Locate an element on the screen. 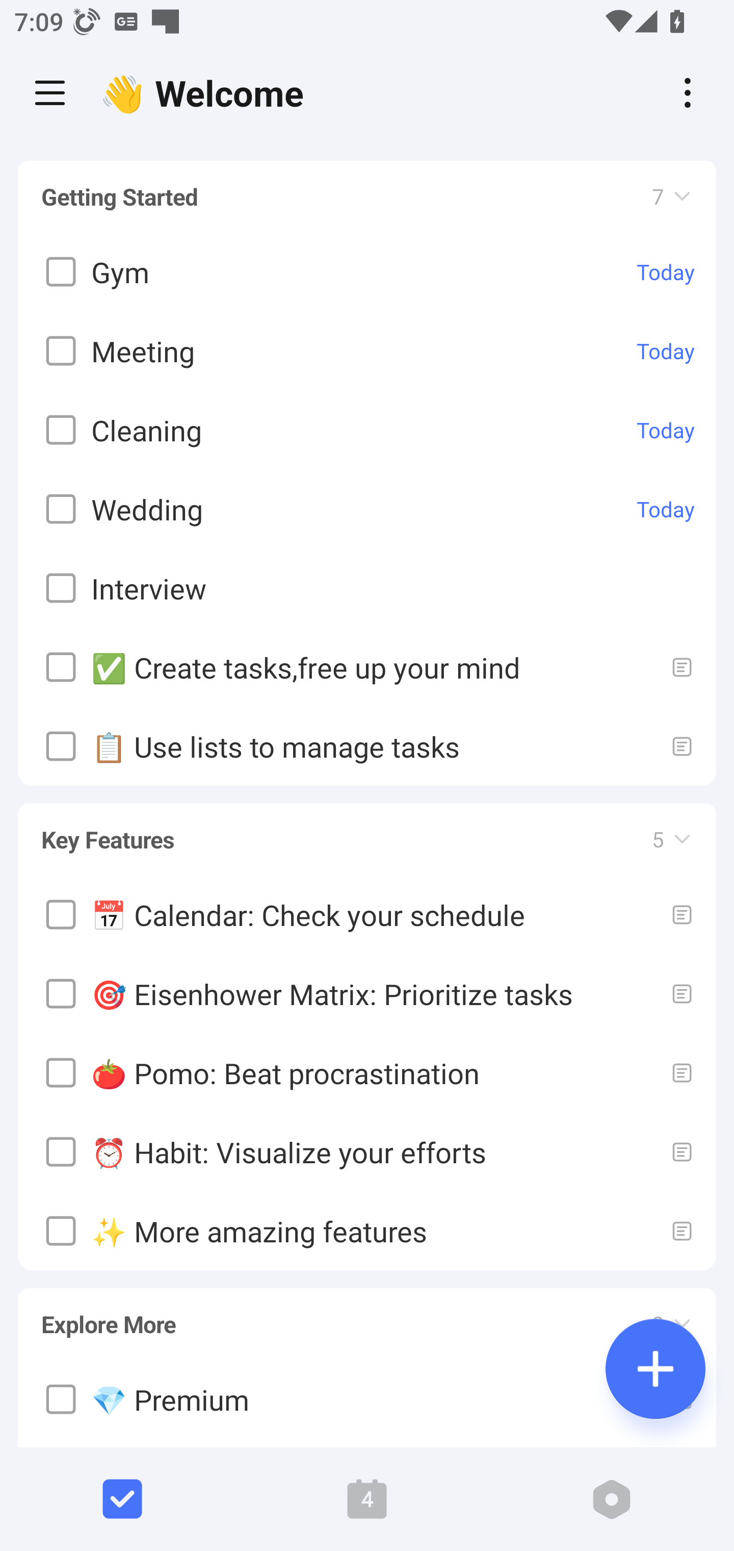 The height and width of the screenshot is (1551, 734). Cleaning Today is located at coordinates (367, 431).